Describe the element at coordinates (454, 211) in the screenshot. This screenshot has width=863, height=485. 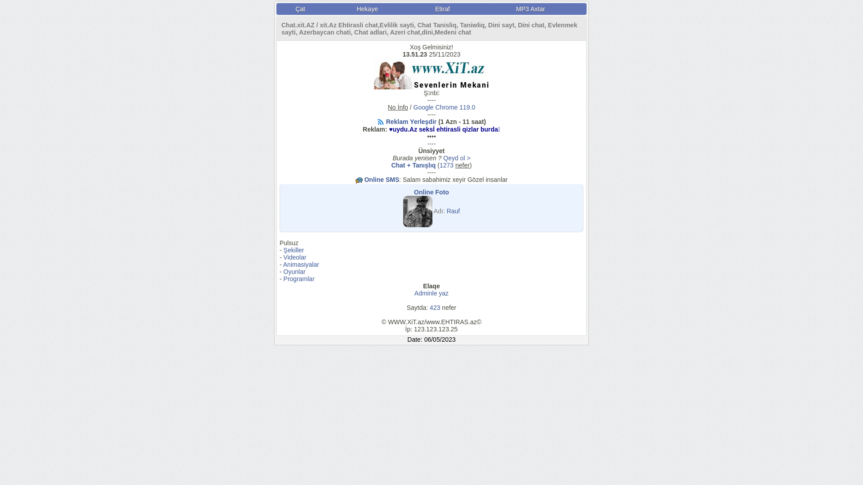
I see `Rauf` at that location.